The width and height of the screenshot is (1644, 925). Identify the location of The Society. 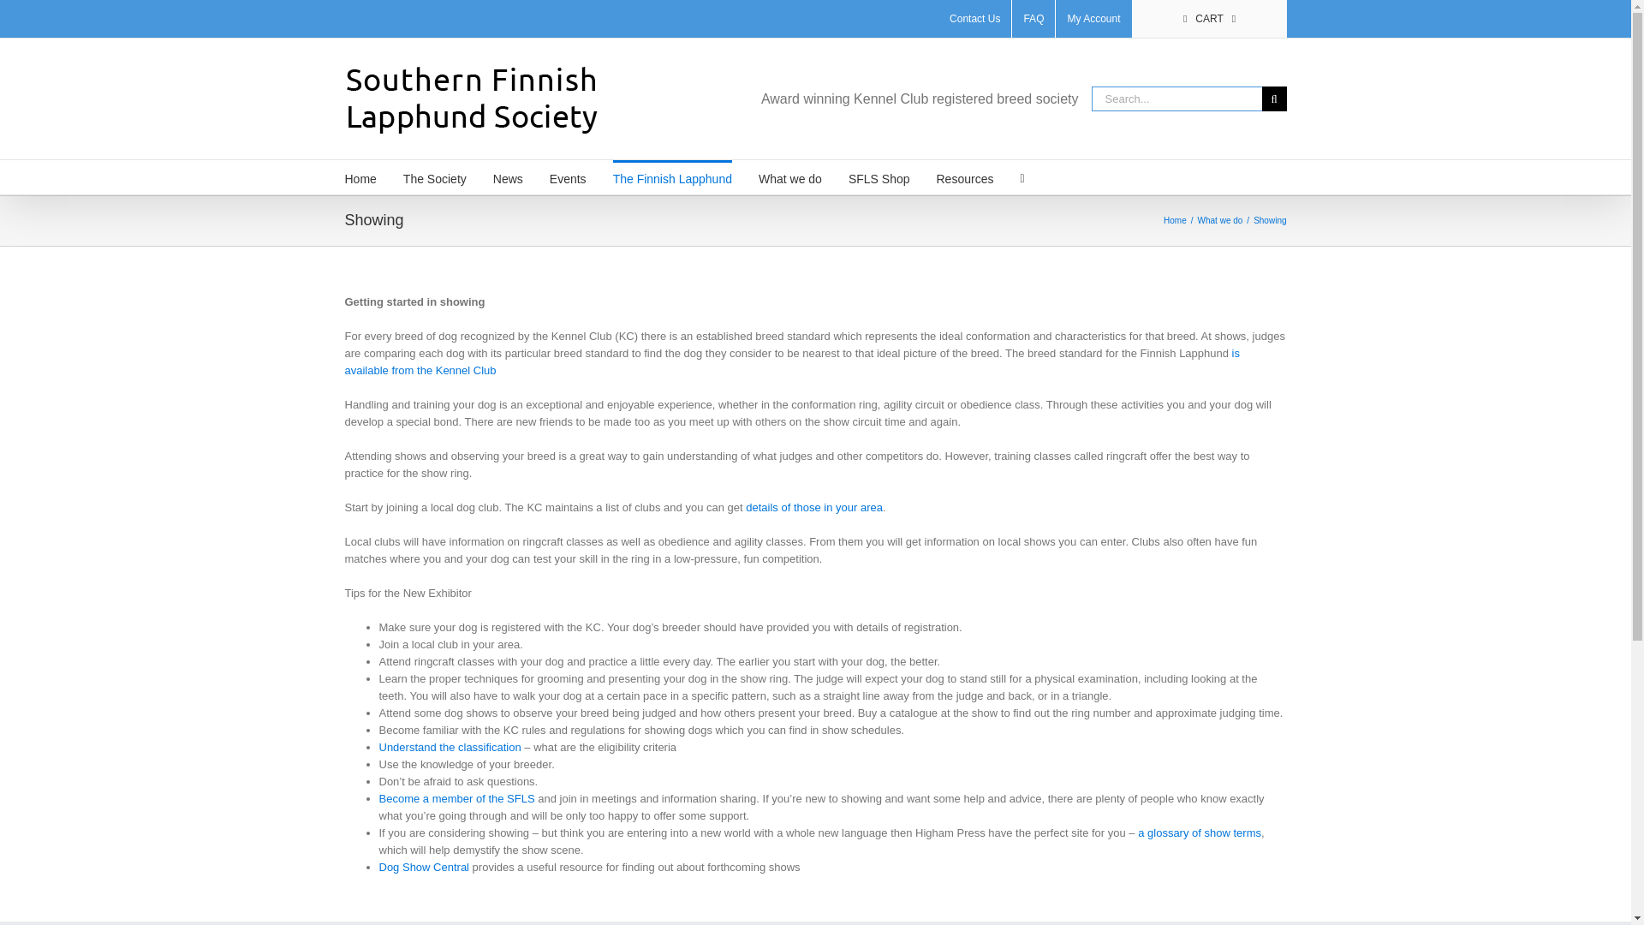
(435, 176).